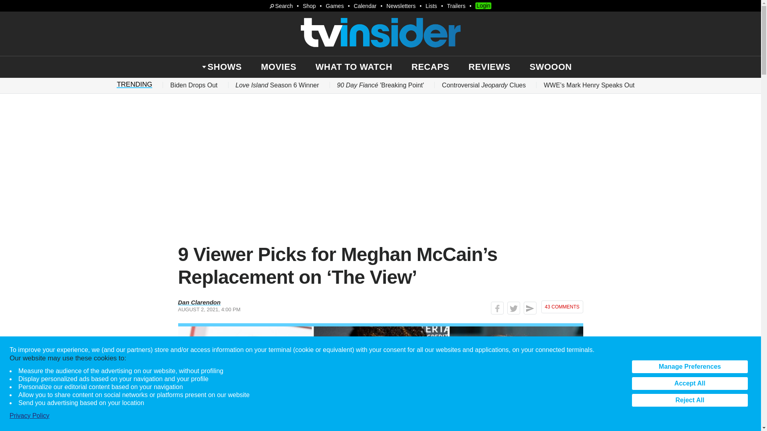  Describe the element at coordinates (401, 6) in the screenshot. I see `Newsletters` at that location.